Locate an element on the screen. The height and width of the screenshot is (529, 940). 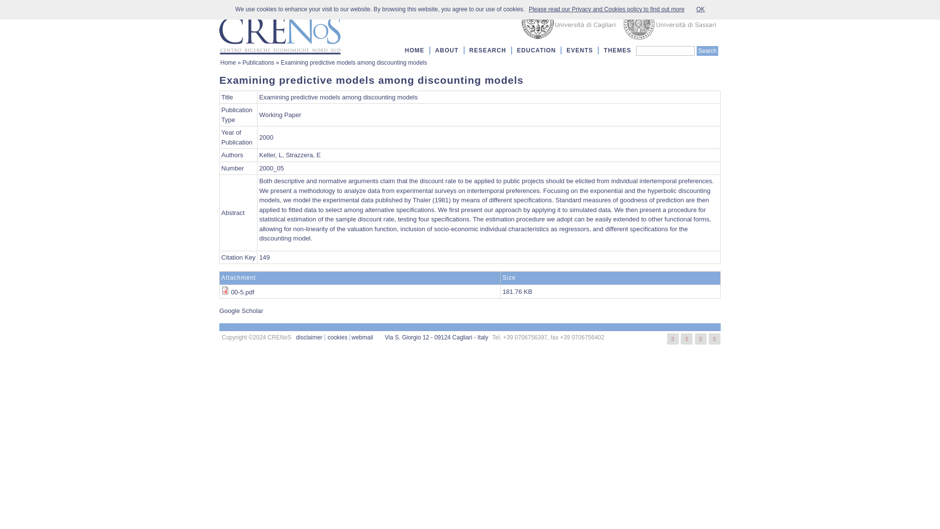
THEMES is located at coordinates (617, 50).